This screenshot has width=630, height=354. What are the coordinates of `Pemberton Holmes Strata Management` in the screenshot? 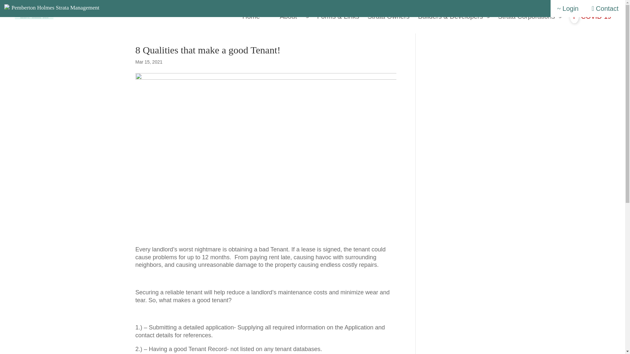 It's located at (55, 8).